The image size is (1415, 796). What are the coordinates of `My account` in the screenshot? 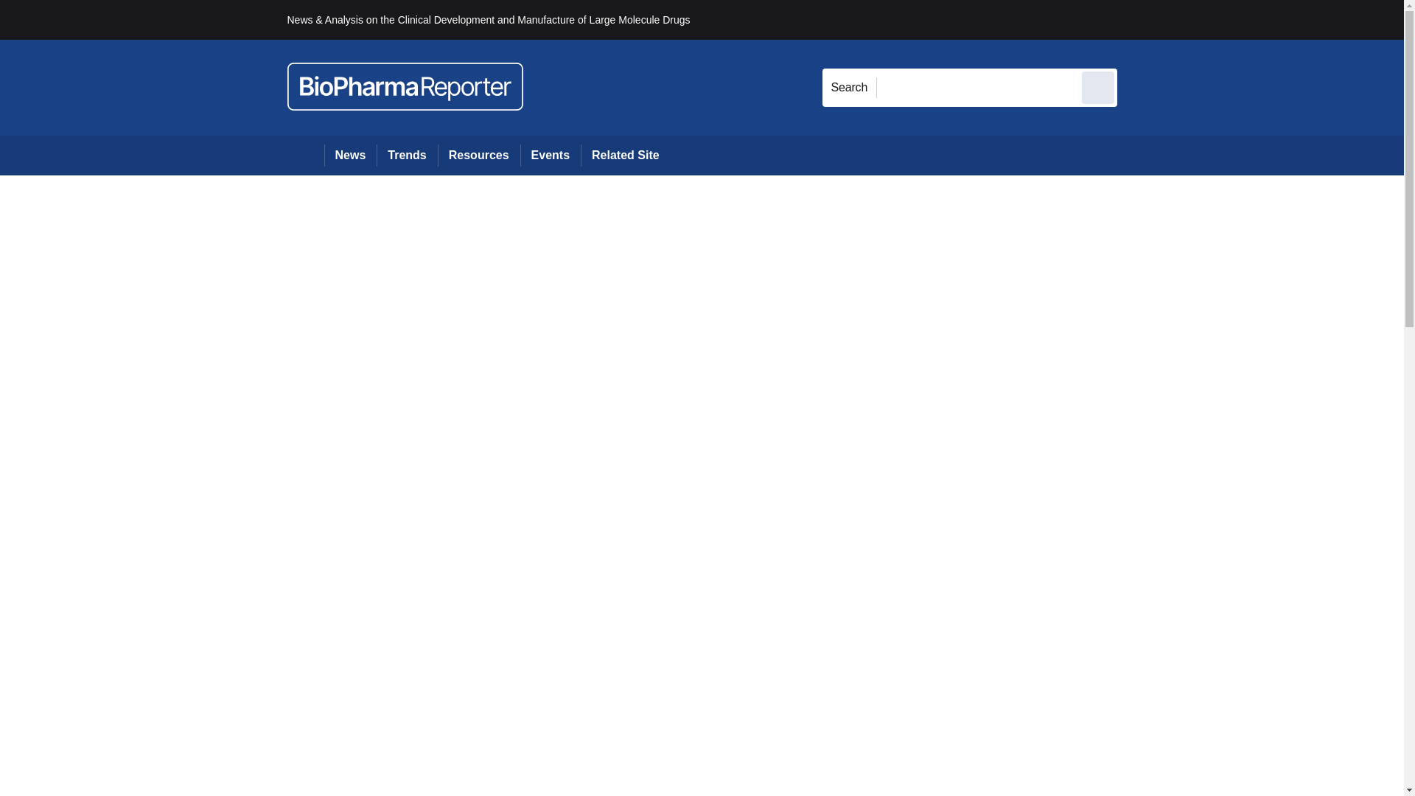 It's located at (1222, 19).